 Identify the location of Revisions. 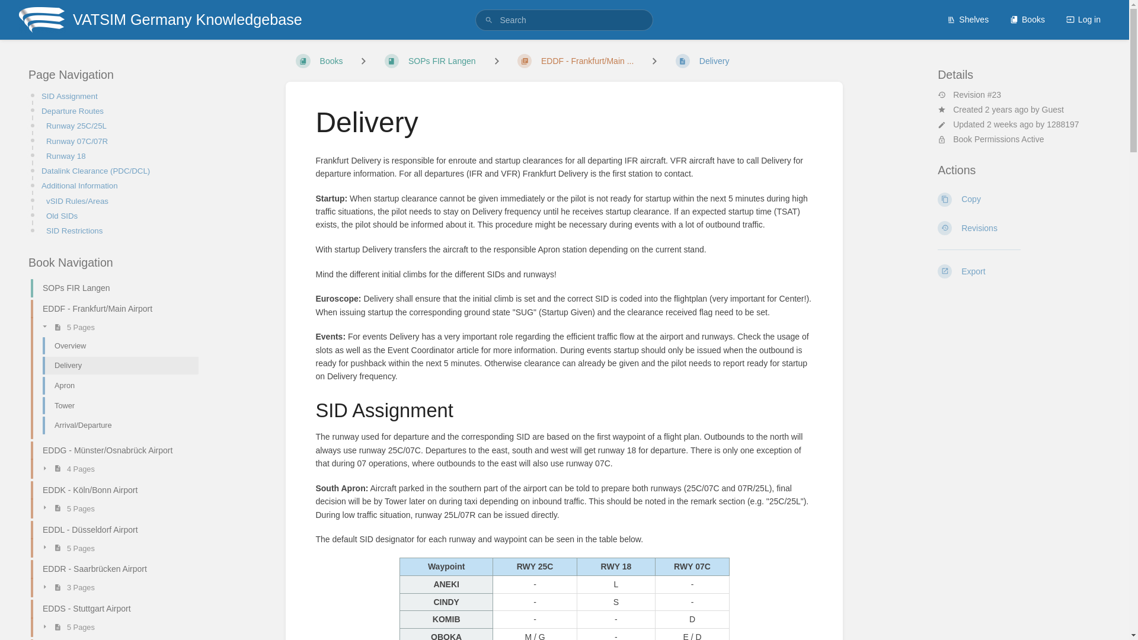
(1019, 228).